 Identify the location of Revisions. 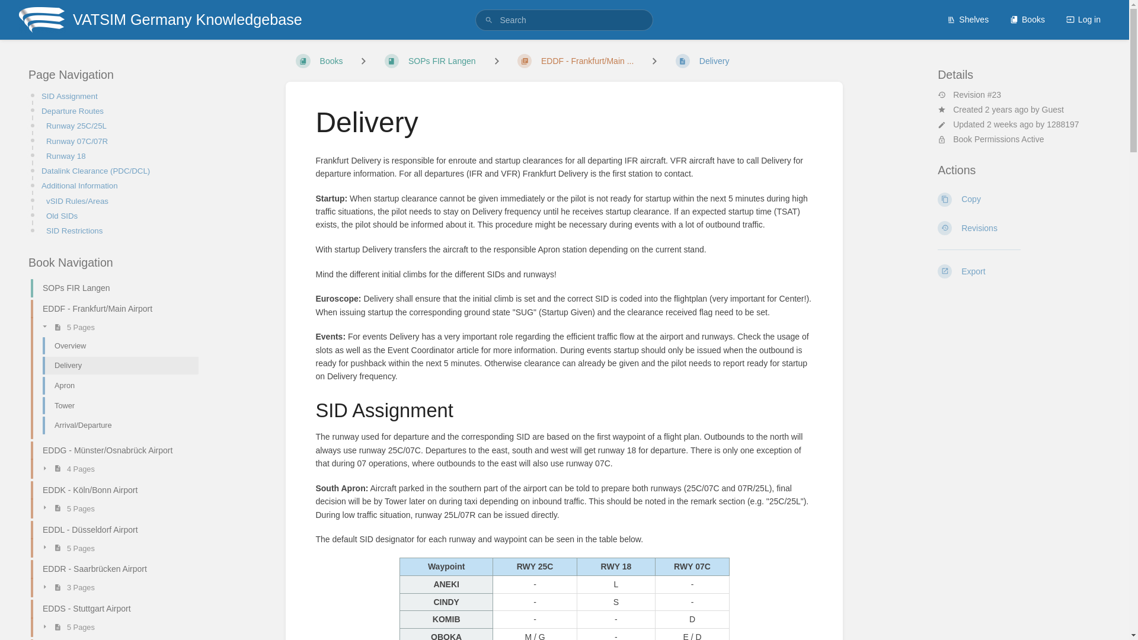
(1019, 228).